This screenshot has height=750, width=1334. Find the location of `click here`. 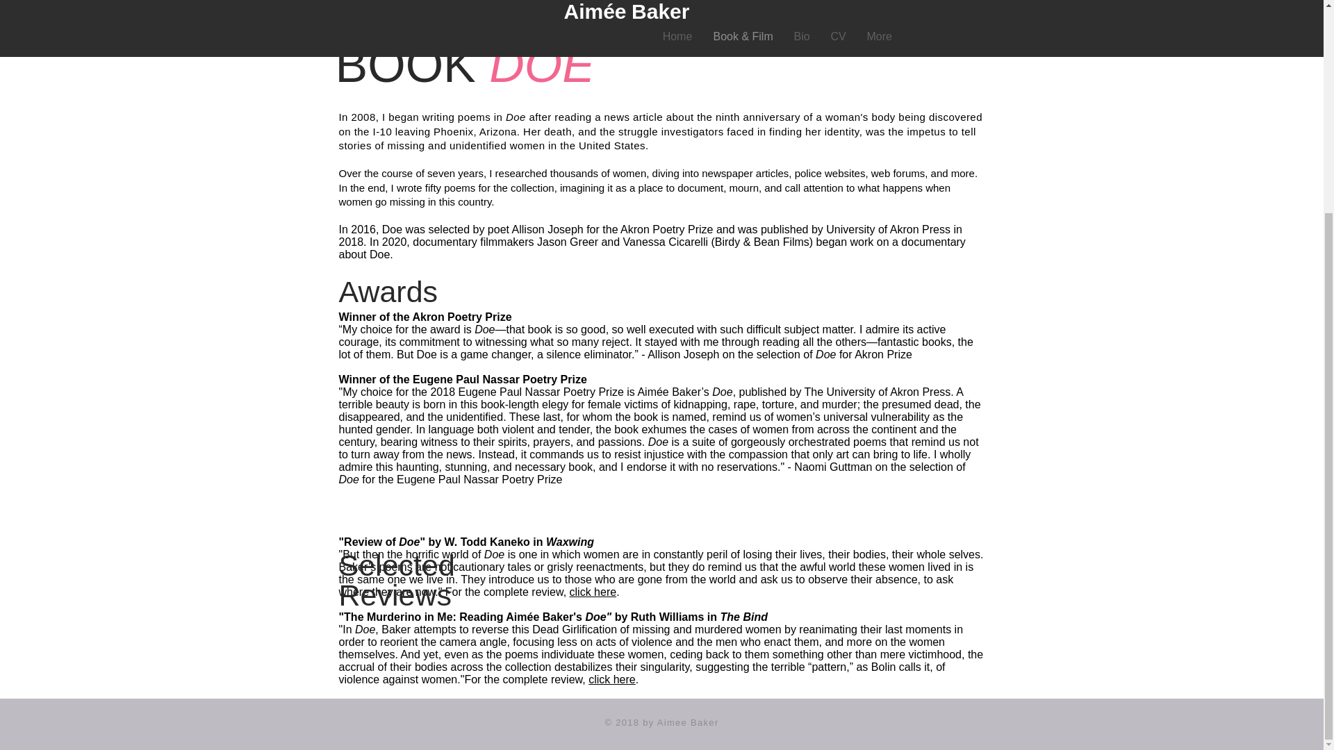

click here is located at coordinates (611, 679).